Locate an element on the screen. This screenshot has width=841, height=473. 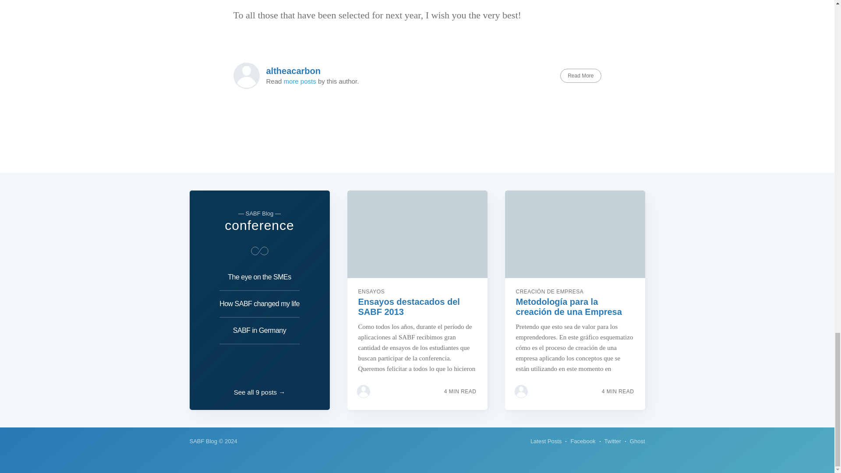
Facebook is located at coordinates (583, 441).